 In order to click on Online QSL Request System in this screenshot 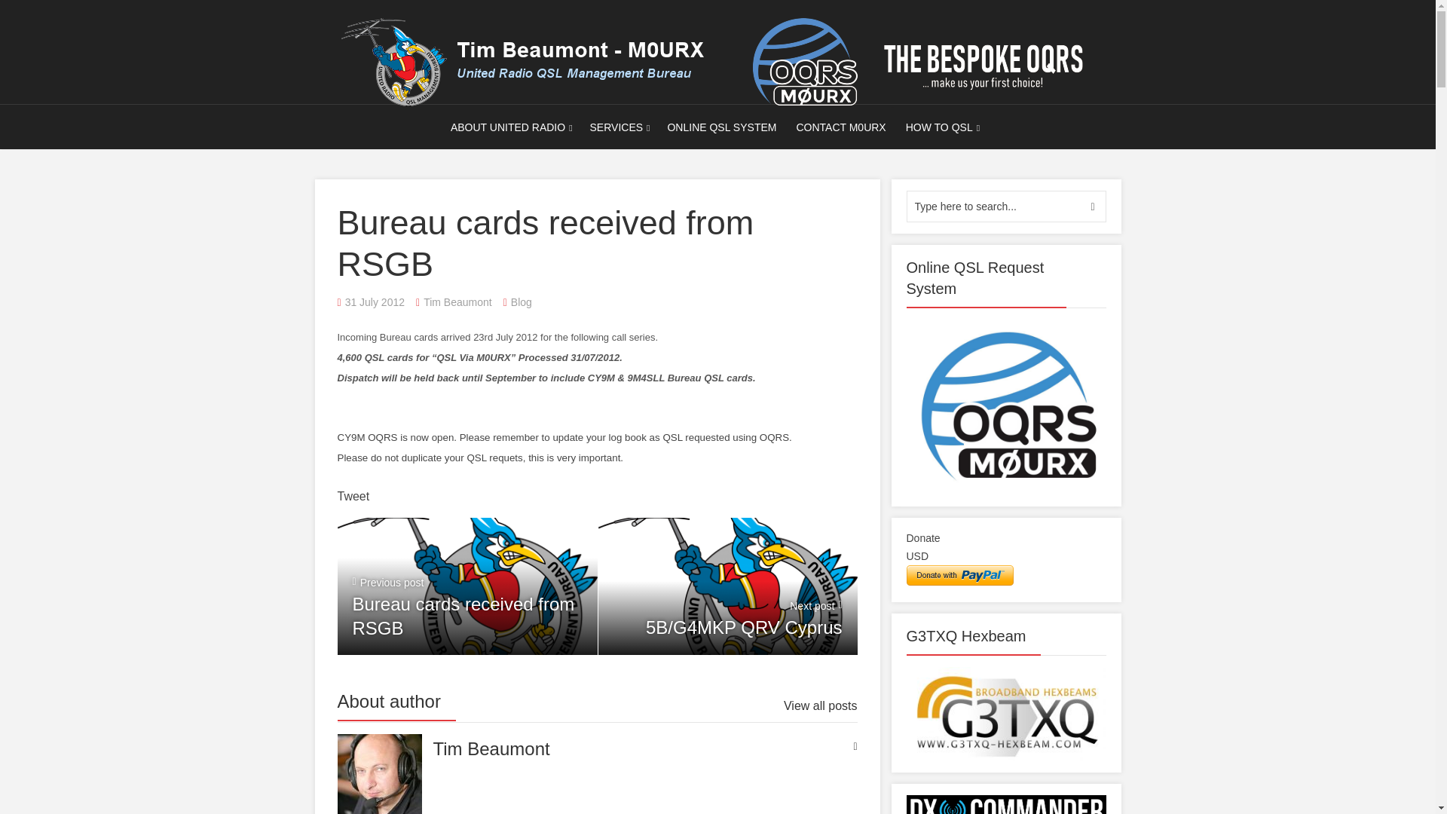, I will do `click(1005, 407)`.